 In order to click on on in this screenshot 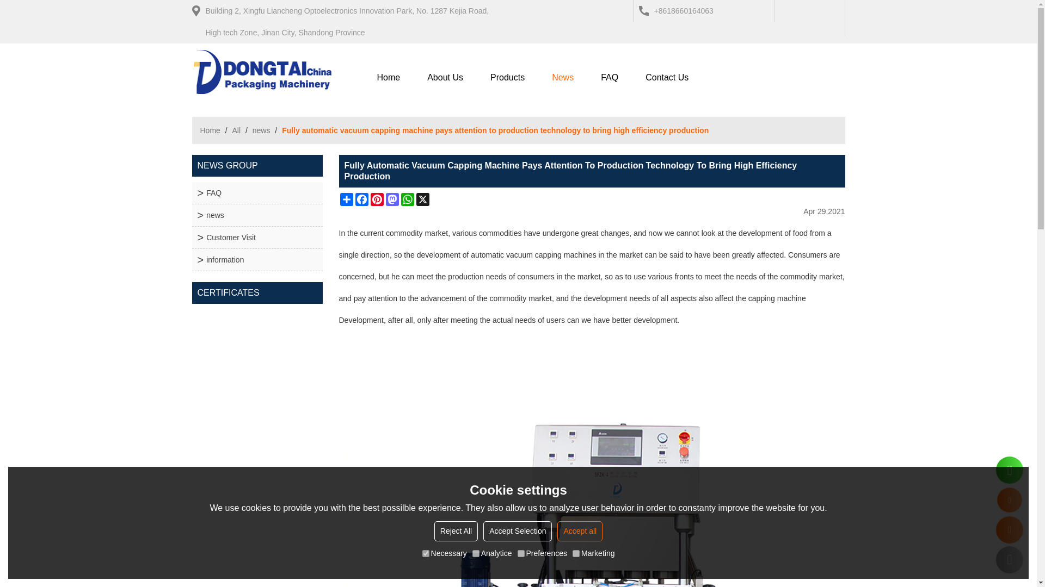, I will do `click(476, 553)`.